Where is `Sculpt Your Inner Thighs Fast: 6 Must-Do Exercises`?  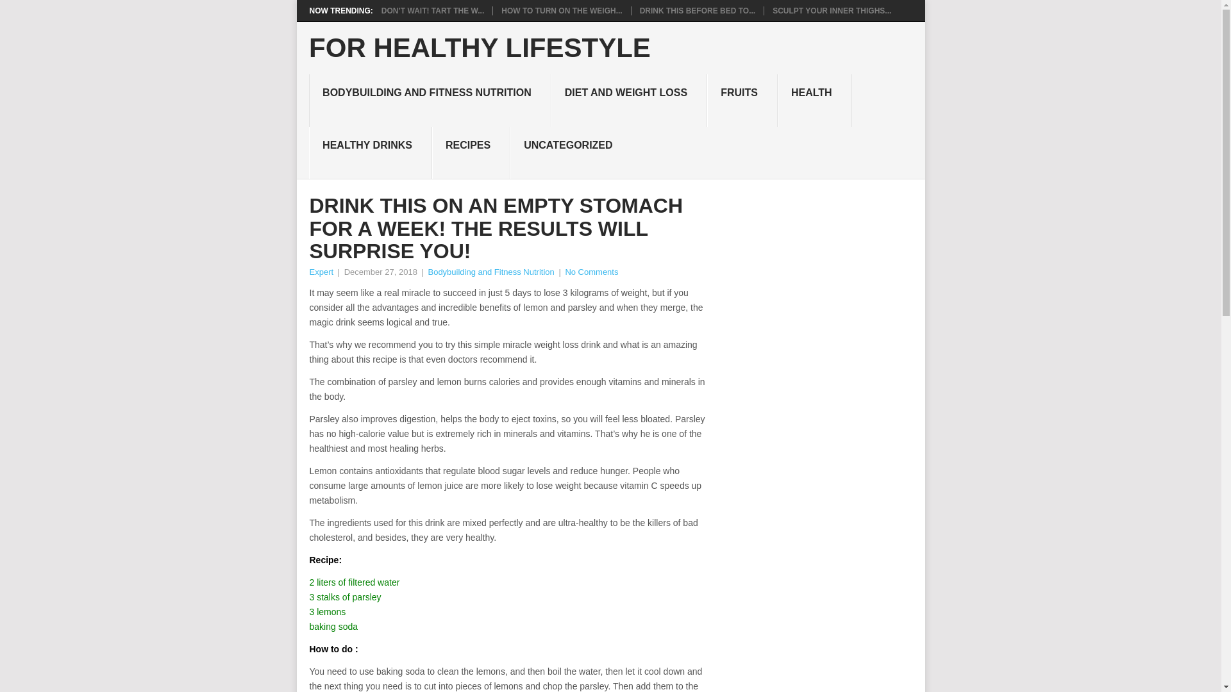
Sculpt Your Inner Thighs Fast: 6 Must-Do Exercises is located at coordinates (832, 10).